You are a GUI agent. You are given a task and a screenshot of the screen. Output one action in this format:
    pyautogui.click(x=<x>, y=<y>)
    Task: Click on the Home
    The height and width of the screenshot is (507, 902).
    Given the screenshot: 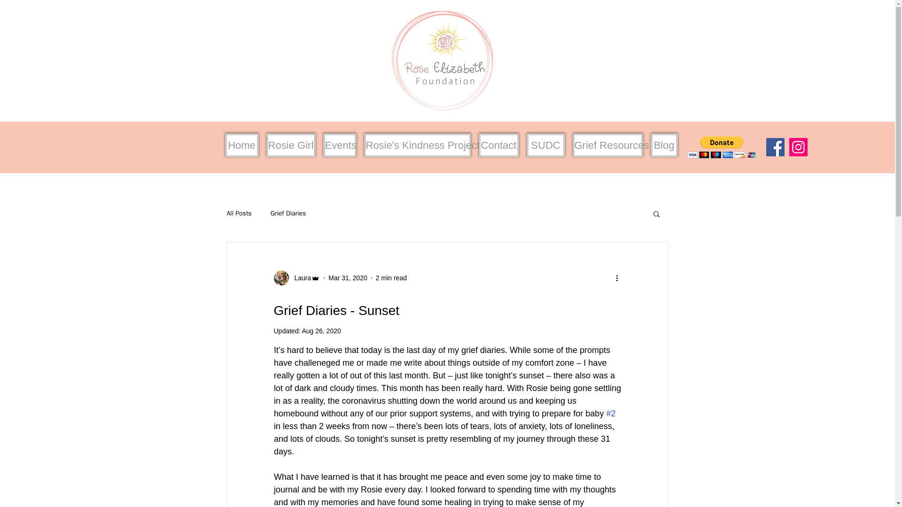 What is the action you would take?
    pyautogui.click(x=241, y=145)
    